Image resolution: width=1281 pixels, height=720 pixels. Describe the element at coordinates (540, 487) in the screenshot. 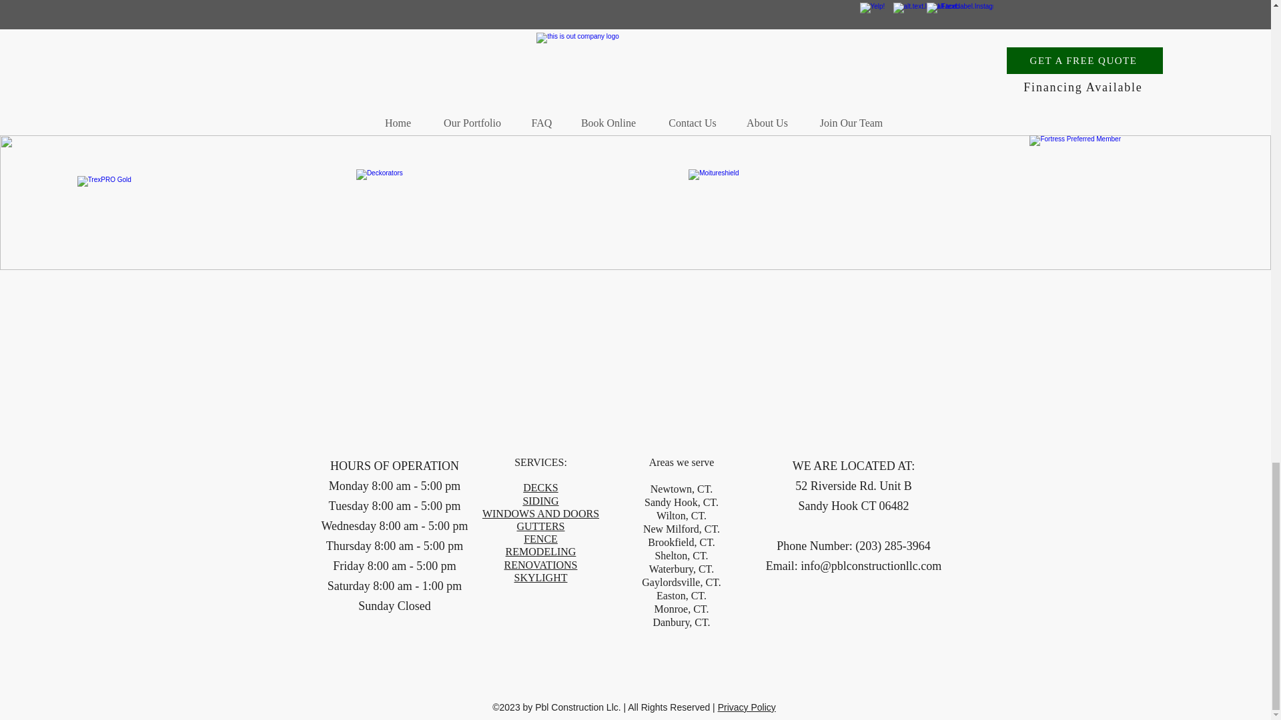

I see `DECKS` at that location.